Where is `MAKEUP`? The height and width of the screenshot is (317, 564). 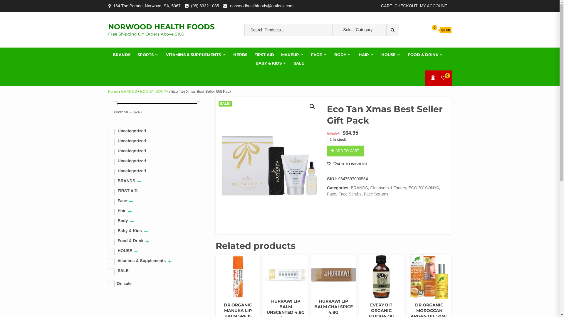 MAKEUP is located at coordinates (293, 55).